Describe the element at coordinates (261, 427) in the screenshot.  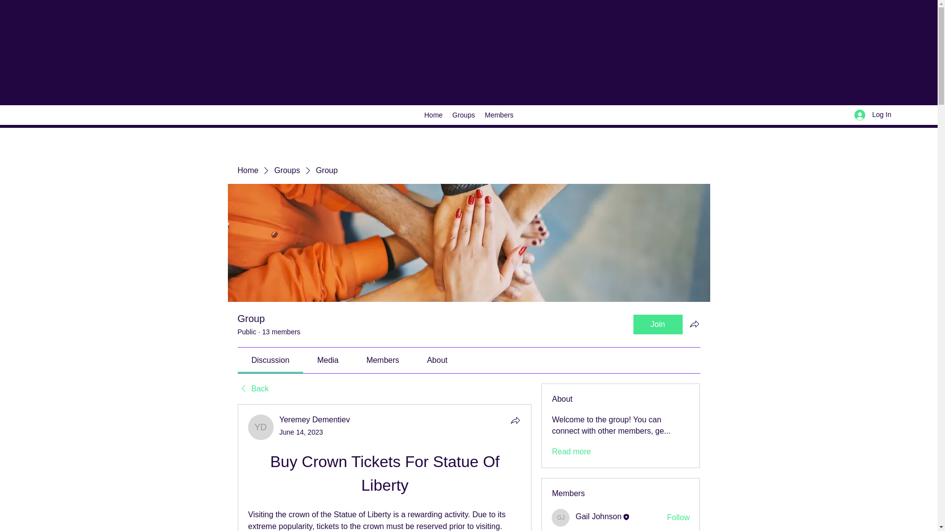
I see `Yeremey Dementiev` at that location.